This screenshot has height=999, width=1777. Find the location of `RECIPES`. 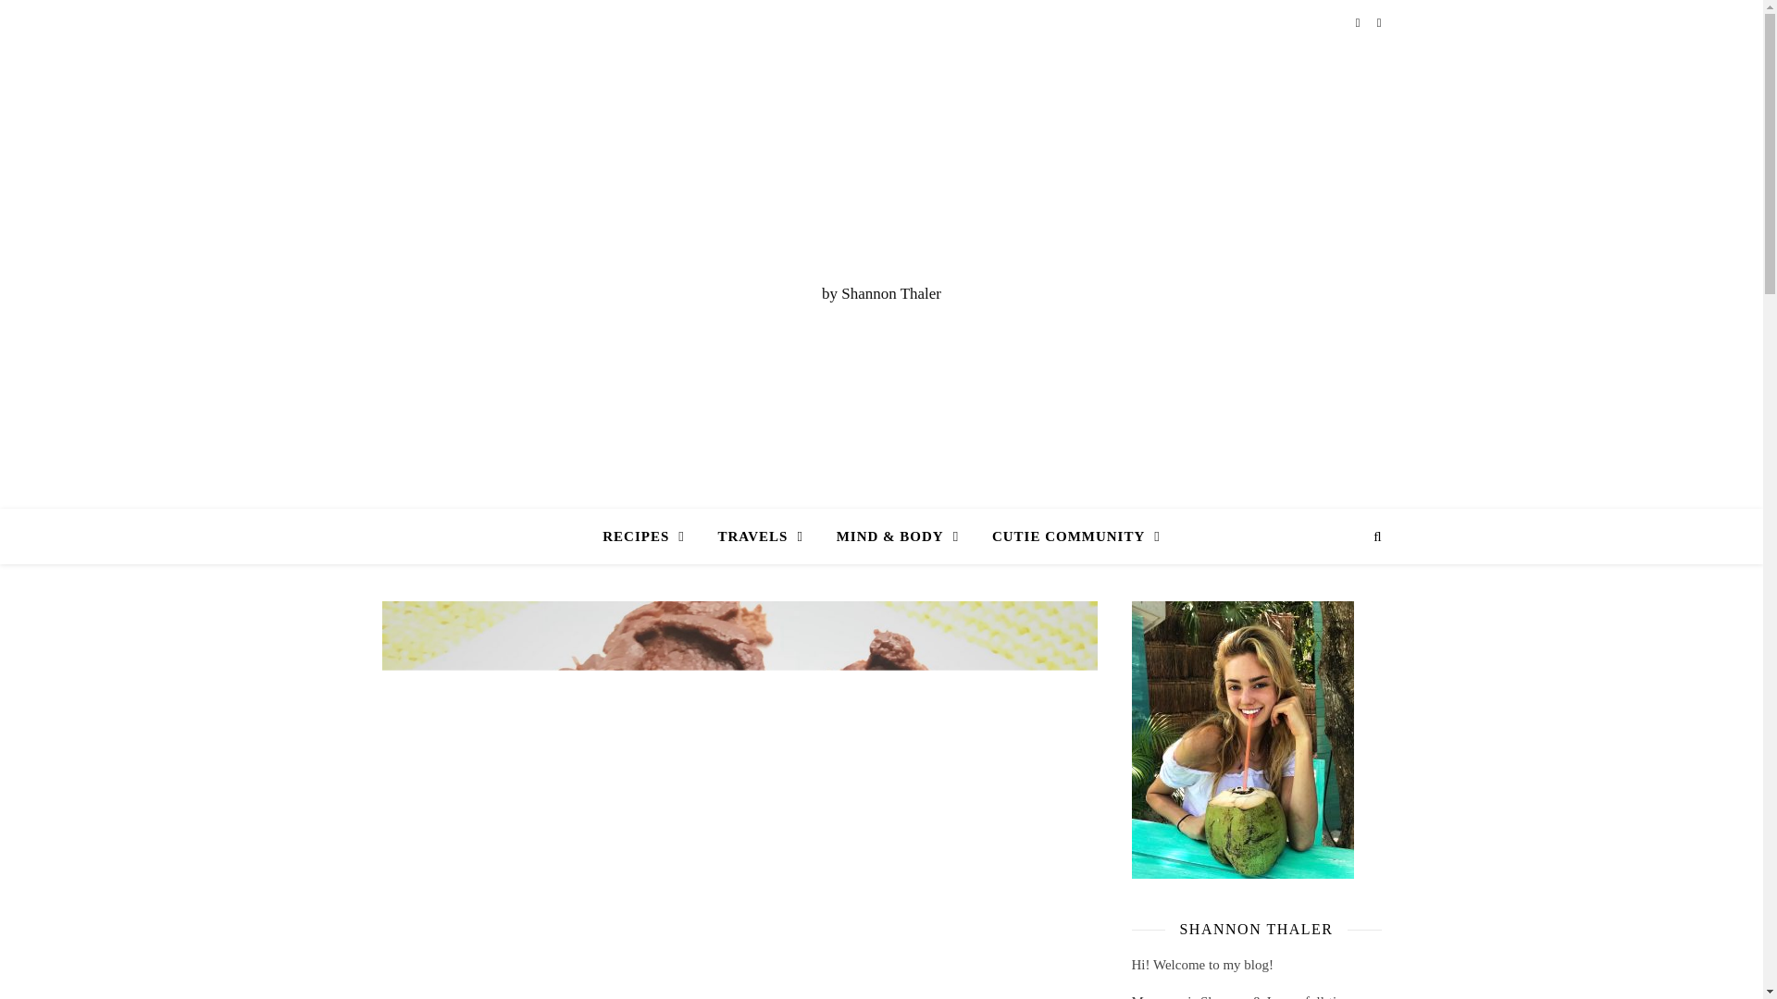

RECIPES is located at coordinates (651, 536).